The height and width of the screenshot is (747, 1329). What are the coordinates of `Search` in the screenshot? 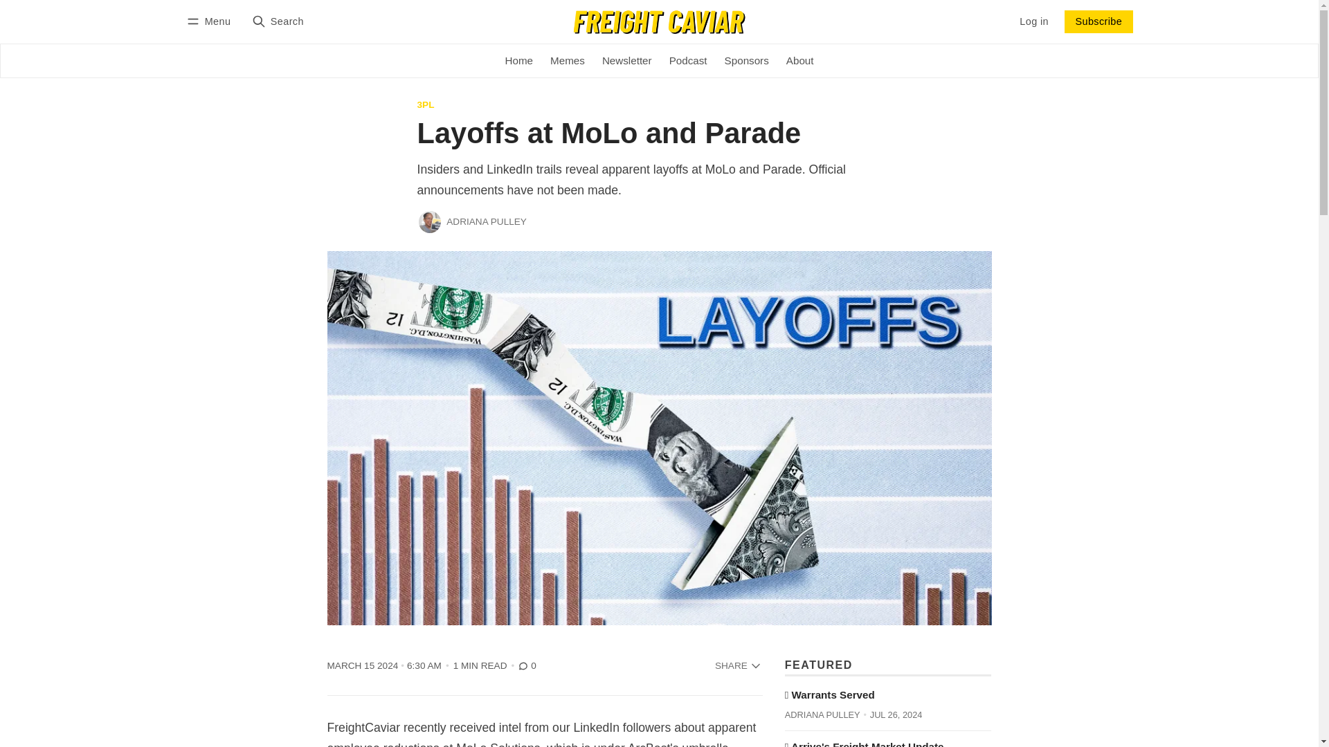 It's located at (277, 22).